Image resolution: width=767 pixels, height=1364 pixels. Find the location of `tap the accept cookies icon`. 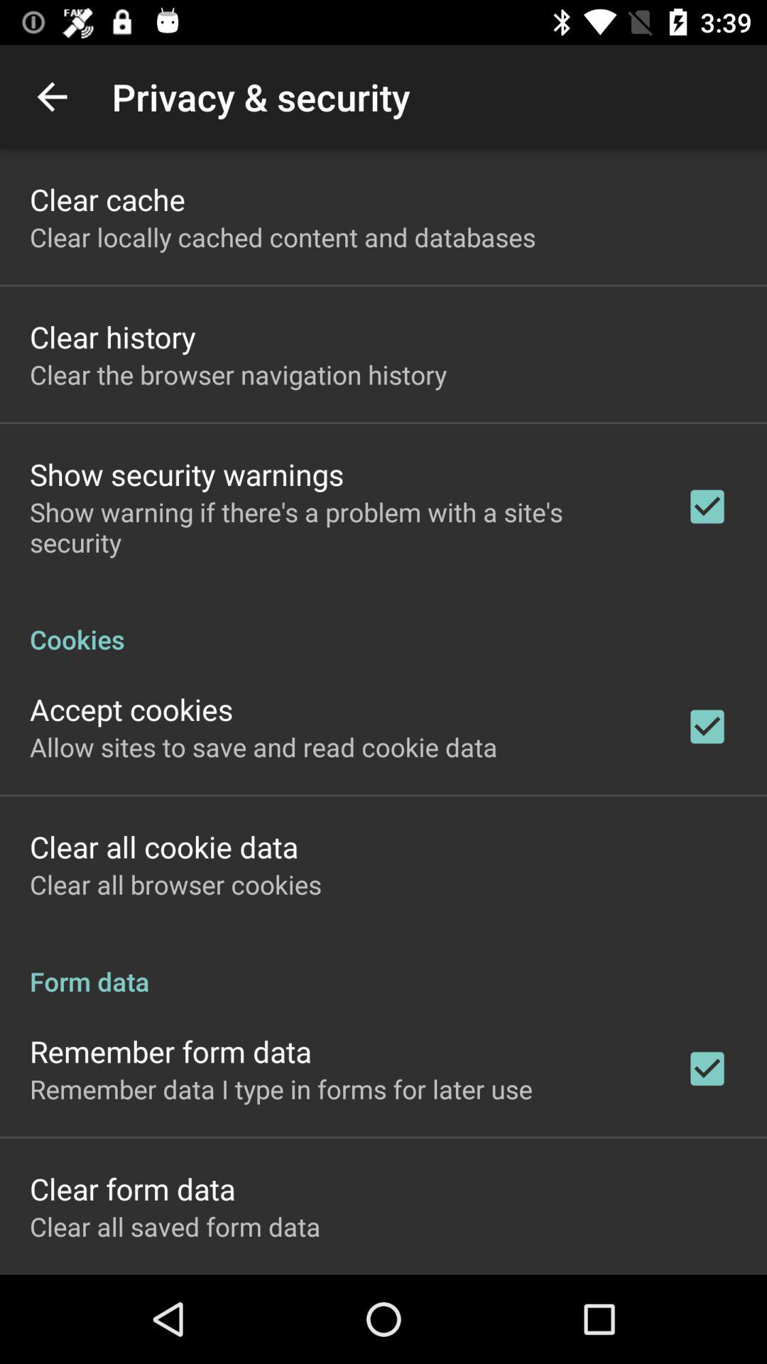

tap the accept cookies icon is located at coordinates (131, 709).